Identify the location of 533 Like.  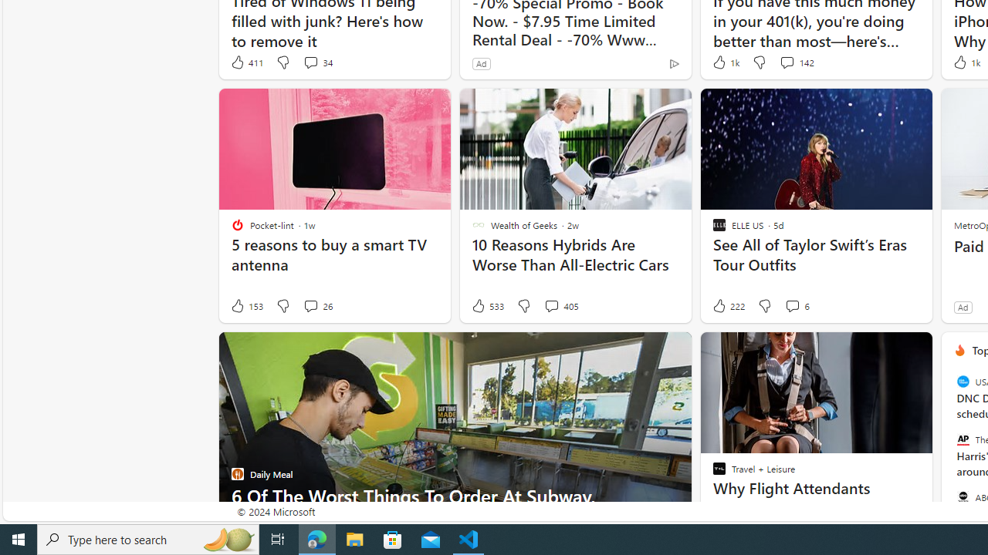
(486, 306).